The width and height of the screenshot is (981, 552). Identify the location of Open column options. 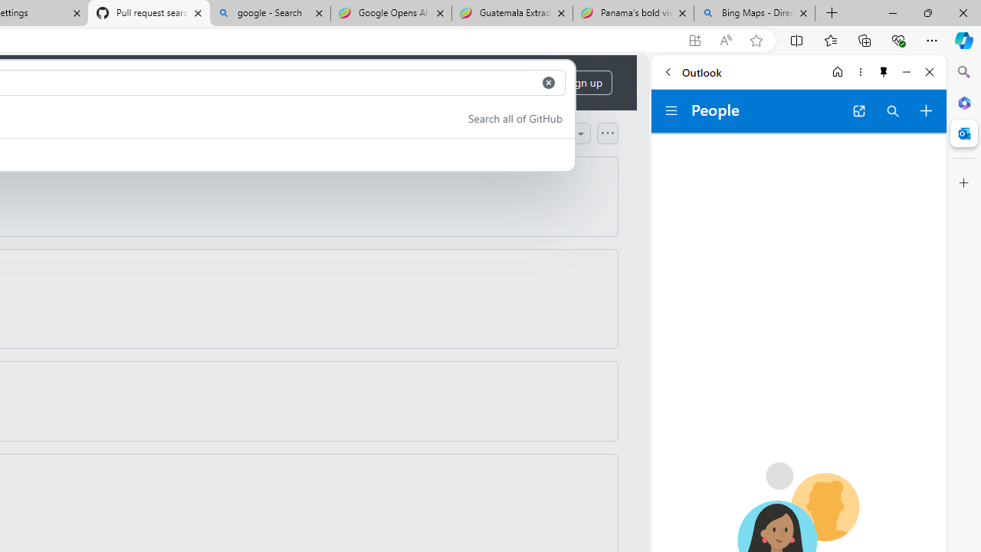
(607, 133).